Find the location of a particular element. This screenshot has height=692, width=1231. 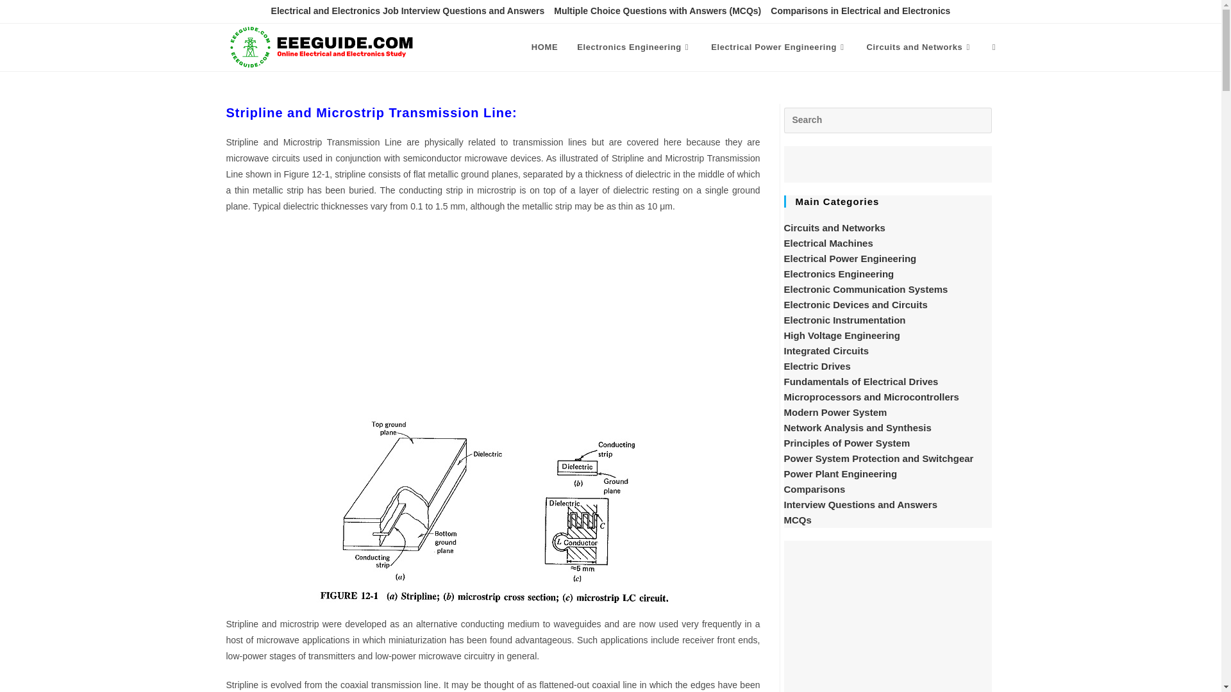

HOME is located at coordinates (545, 47).